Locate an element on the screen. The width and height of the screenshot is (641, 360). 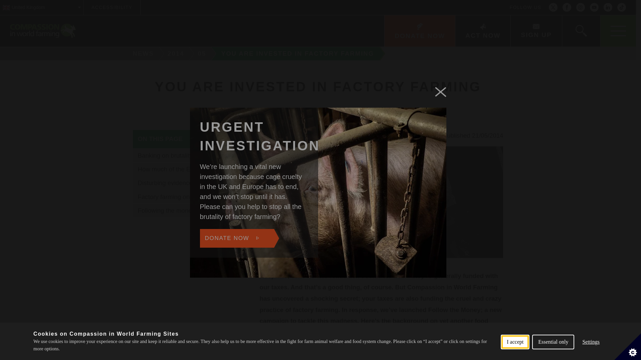
DONATE NOW is located at coordinates (419, 31).